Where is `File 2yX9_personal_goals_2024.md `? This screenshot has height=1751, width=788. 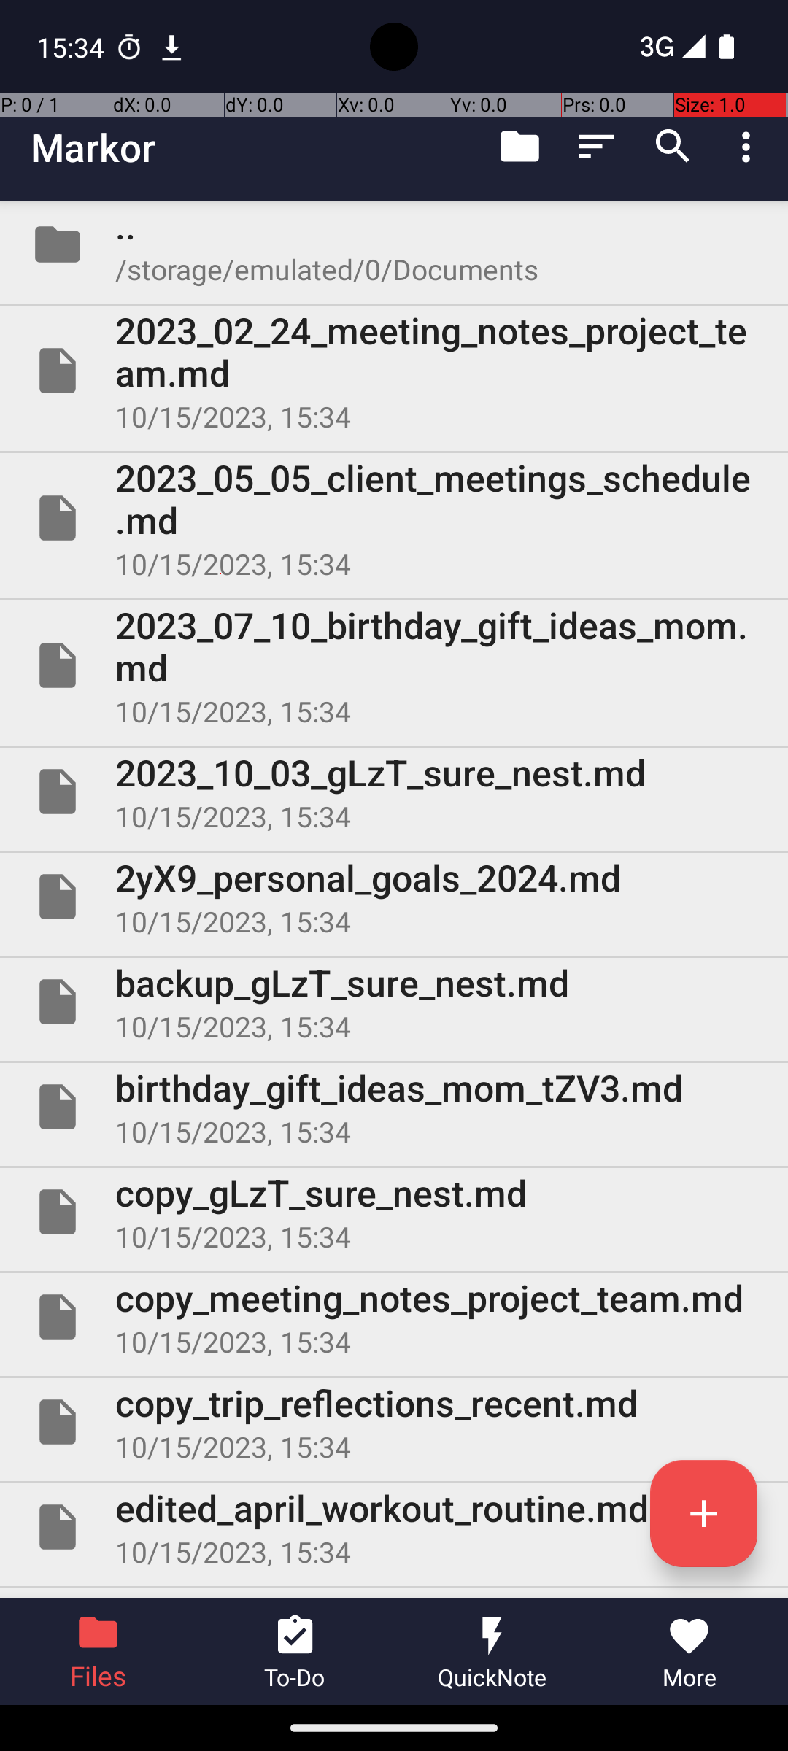
File 2yX9_personal_goals_2024.md  is located at coordinates (394, 897).